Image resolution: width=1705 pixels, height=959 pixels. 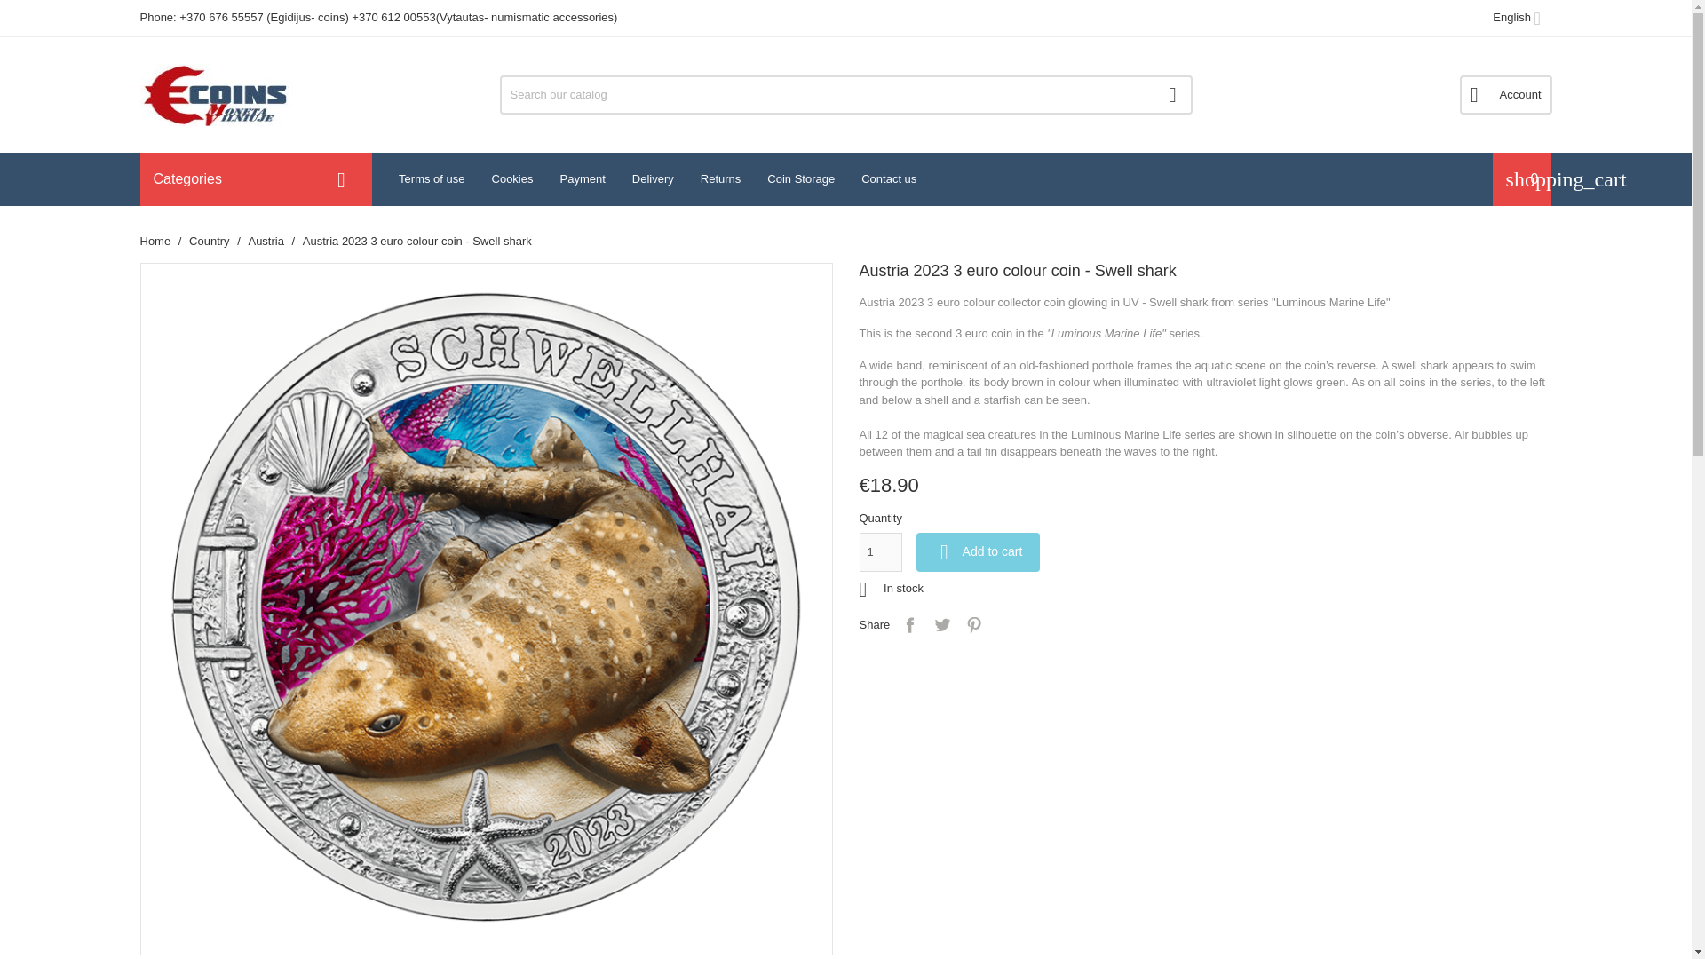 I want to click on Tweet, so click(x=941, y=625).